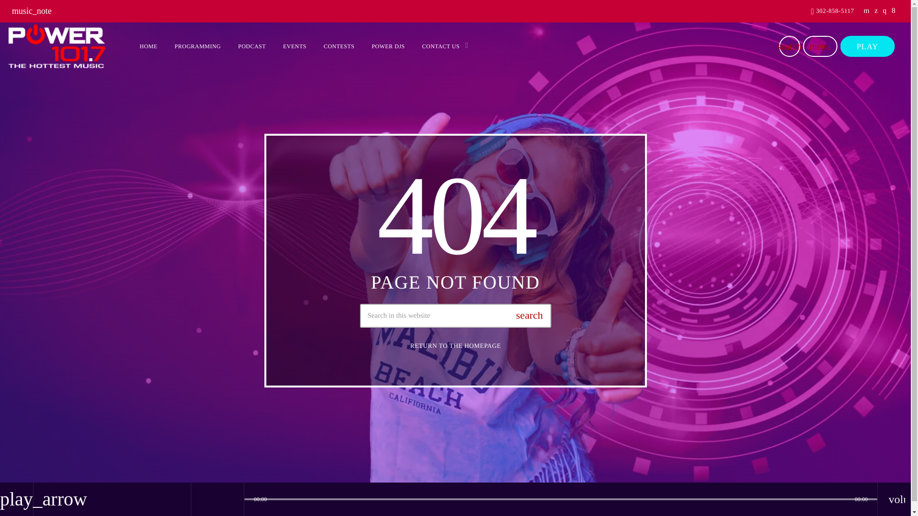 The width and height of the screenshot is (918, 516). What do you see at coordinates (198, 47) in the screenshot?
I see `PROGRAMMING` at bounding box center [198, 47].